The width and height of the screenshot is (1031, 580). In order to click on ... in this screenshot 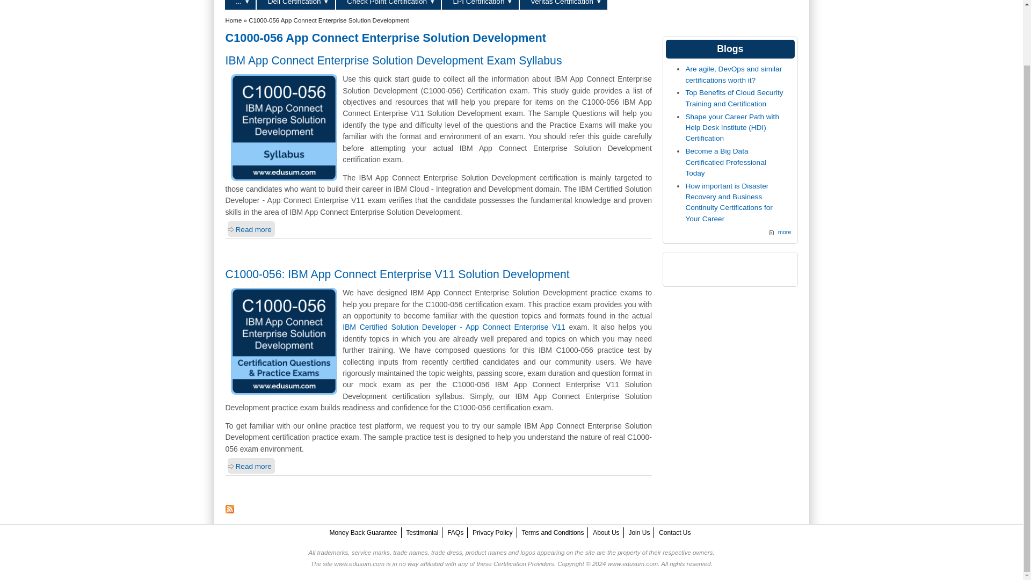, I will do `click(240, 5)`.